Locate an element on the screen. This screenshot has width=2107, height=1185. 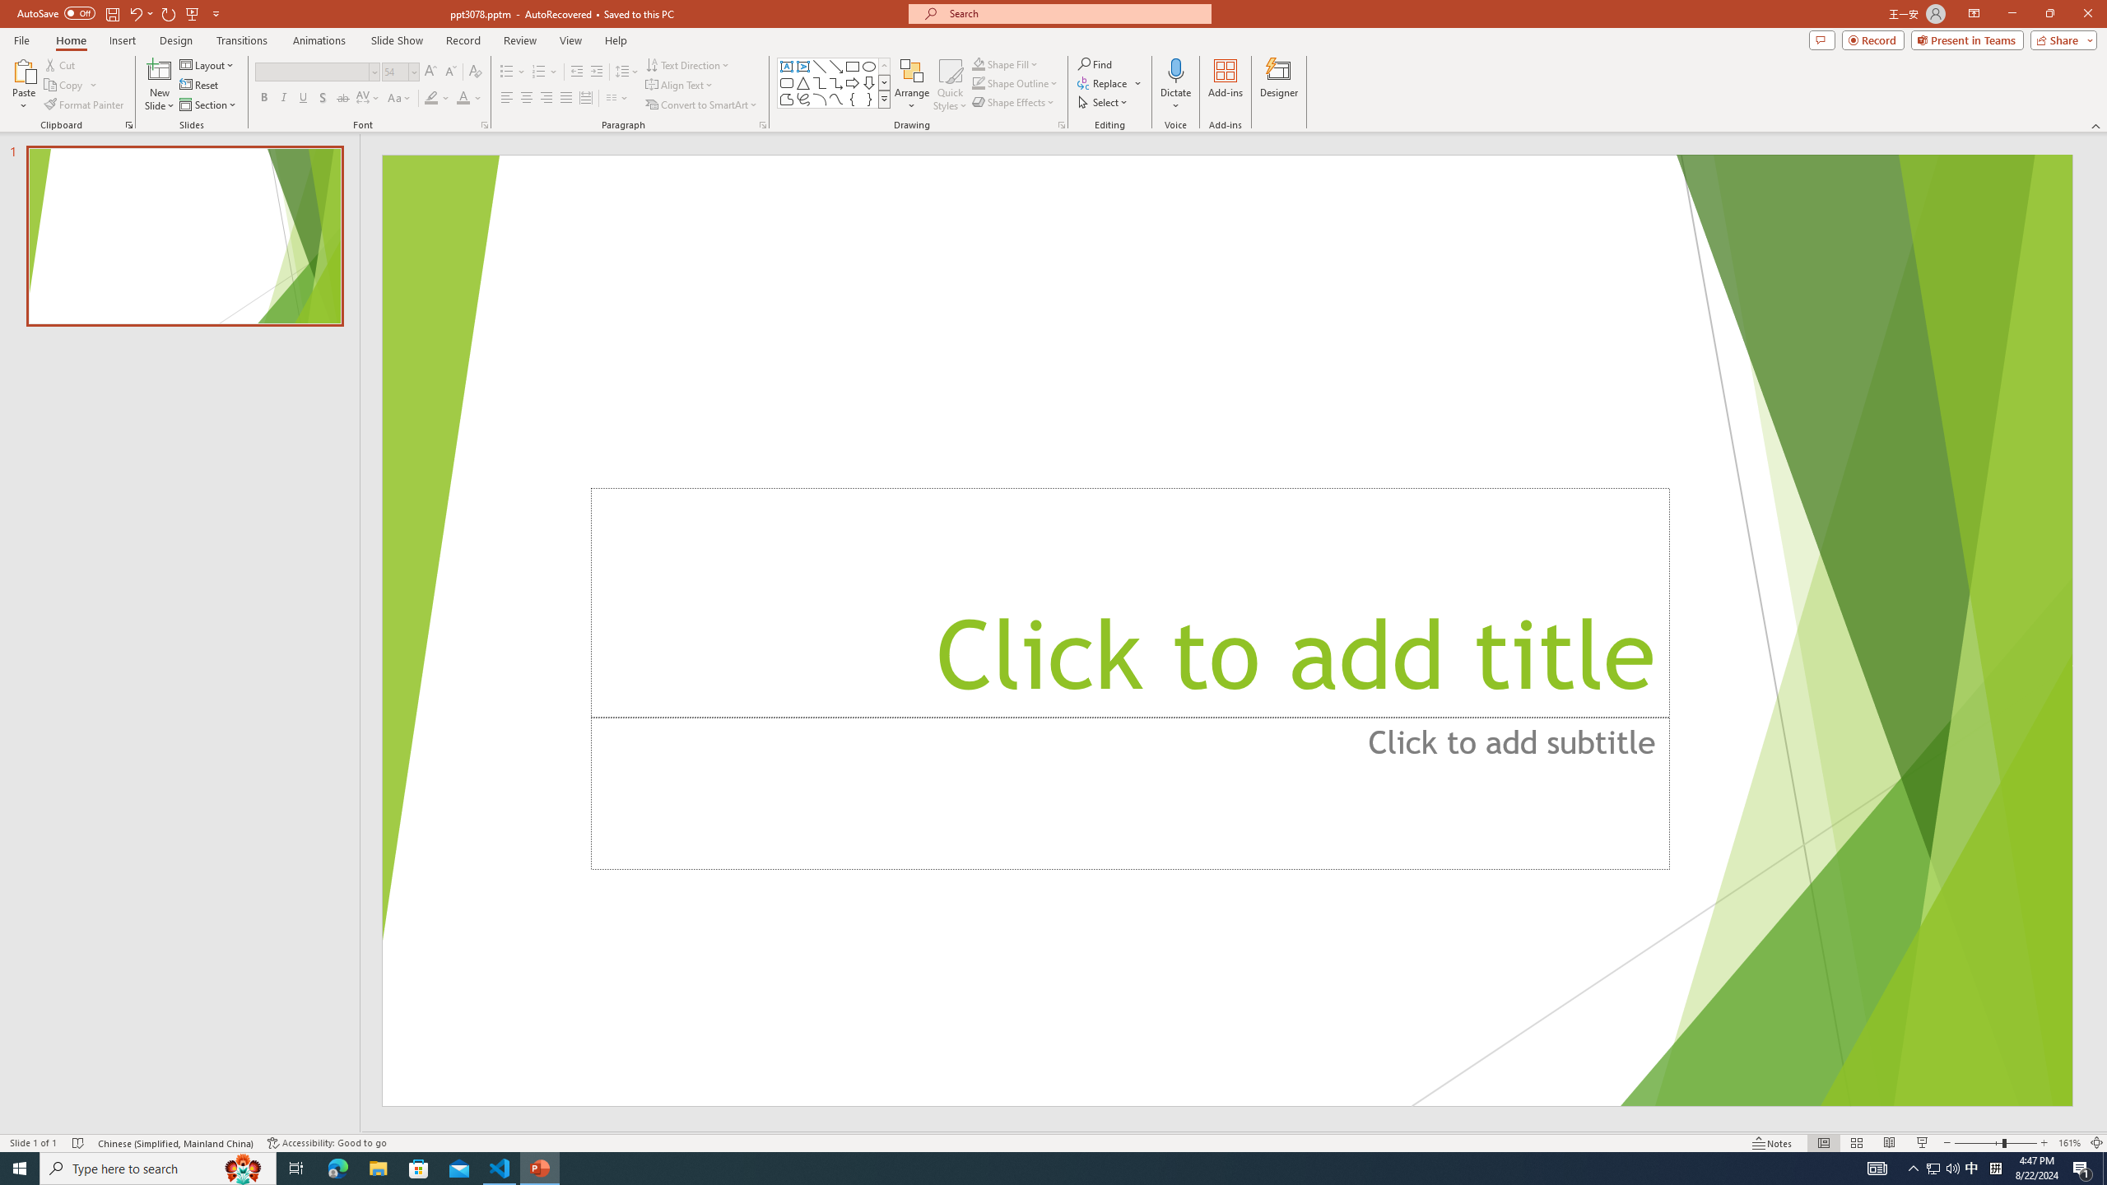
Center is located at coordinates (527, 99).